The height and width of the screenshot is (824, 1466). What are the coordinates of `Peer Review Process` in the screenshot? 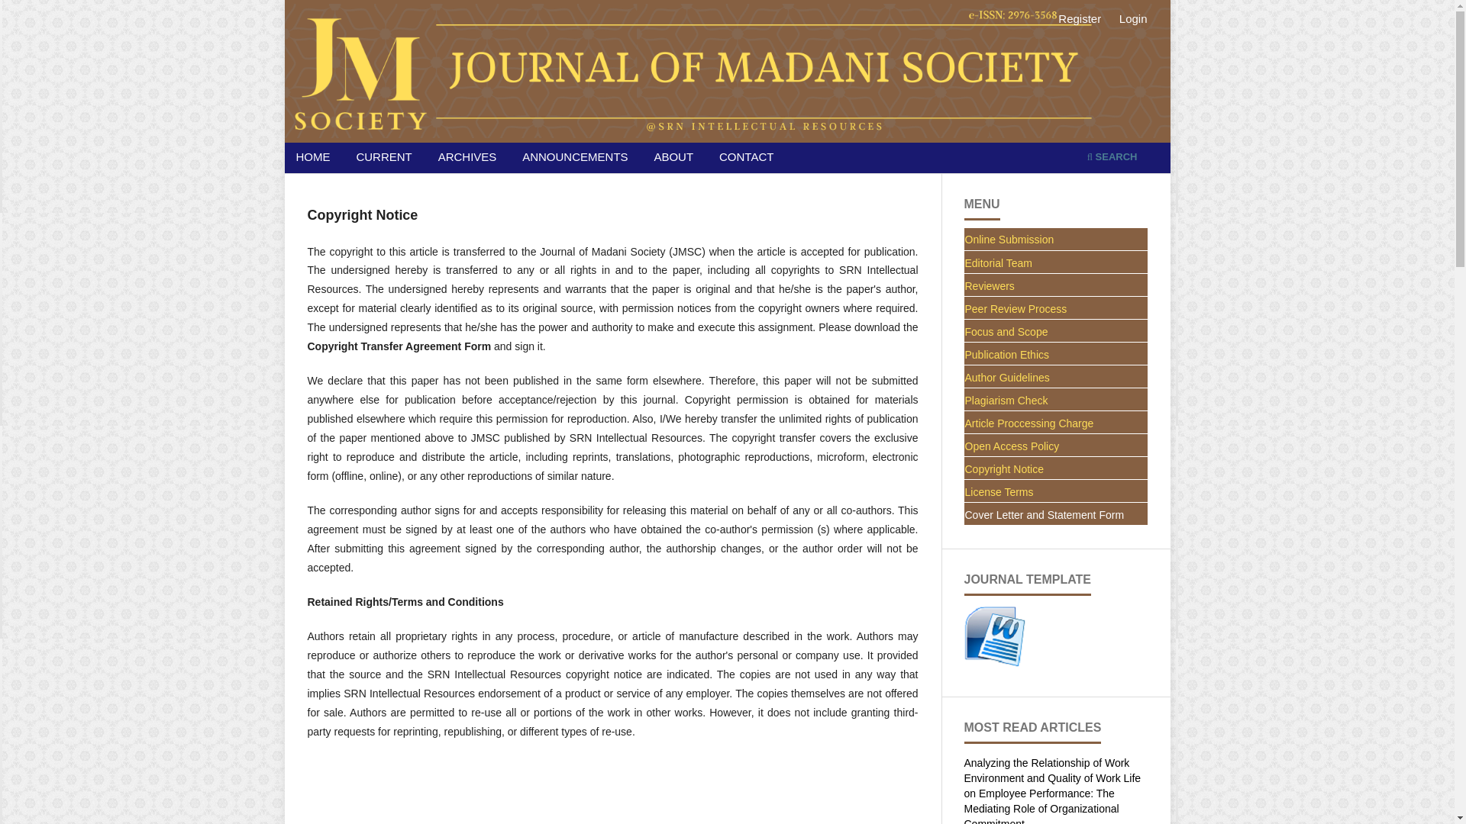 It's located at (1055, 308).